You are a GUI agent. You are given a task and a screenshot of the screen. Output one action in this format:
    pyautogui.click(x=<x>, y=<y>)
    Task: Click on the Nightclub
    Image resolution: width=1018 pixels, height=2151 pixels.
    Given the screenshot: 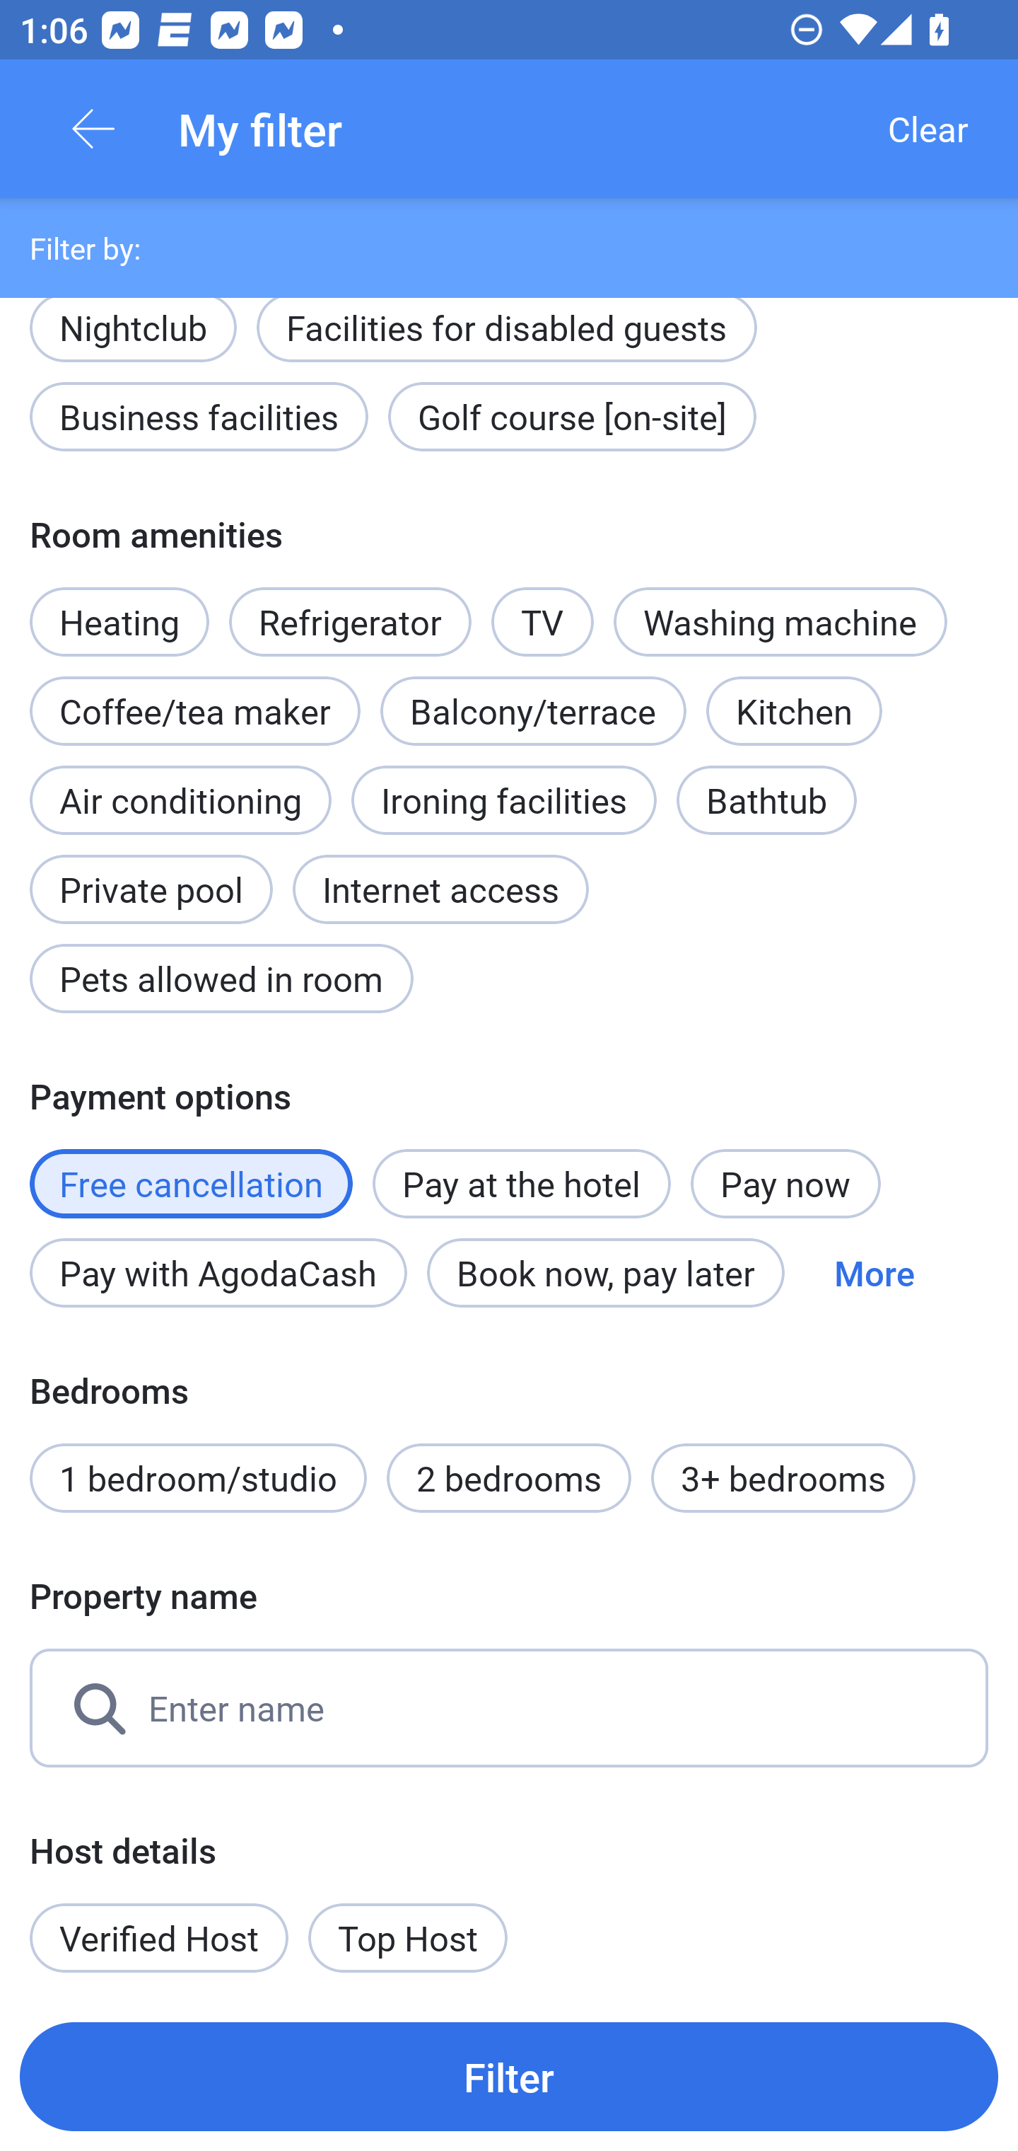 What is the action you would take?
    pyautogui.click(x=133, y=327)
    